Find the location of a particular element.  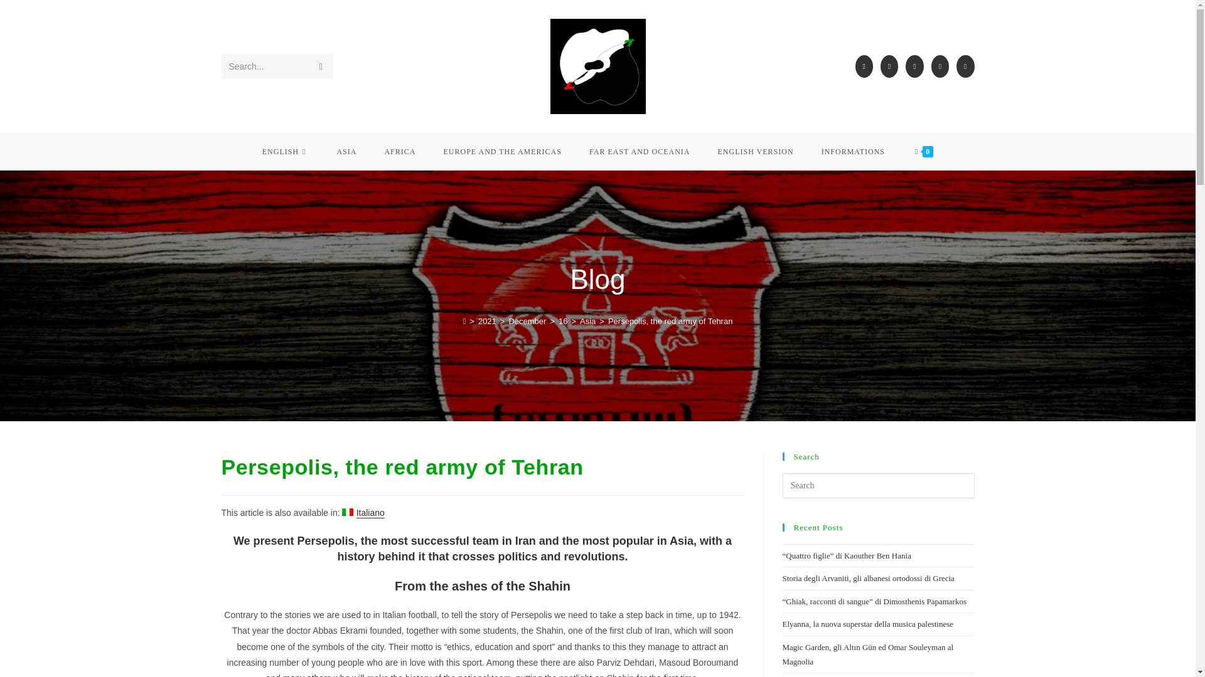

AFRICA is located at coordinates (399, 152).